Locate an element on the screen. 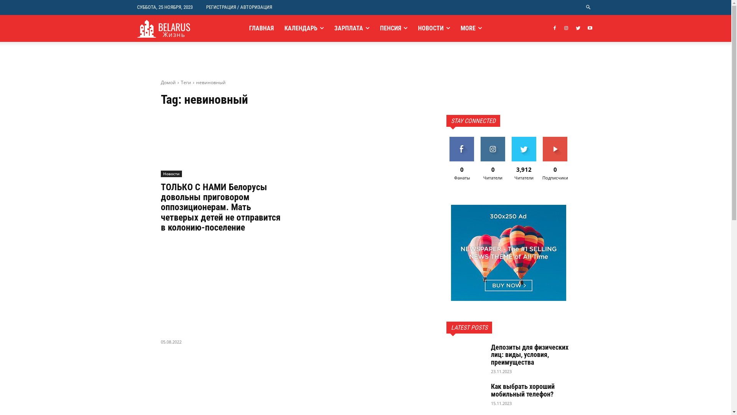 This screenshot has width=737, height=415. Facebook is located at coordinates (554, 28).